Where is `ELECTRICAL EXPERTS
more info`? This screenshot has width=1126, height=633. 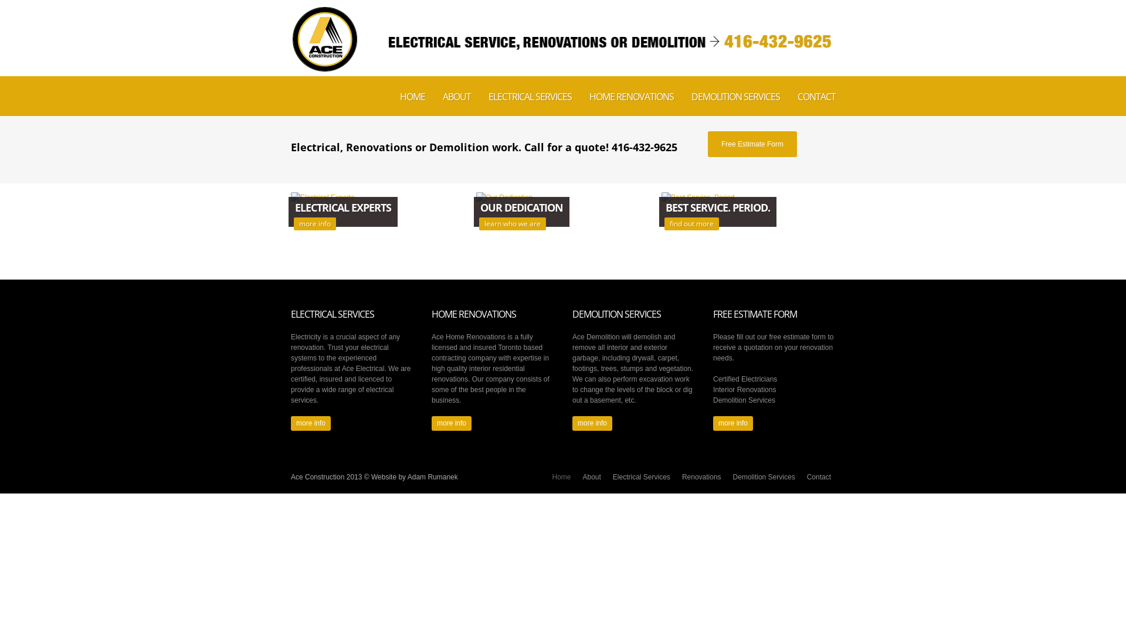 ELECTRICAL EXPERTS
more info is located at coordinates (378, 197).